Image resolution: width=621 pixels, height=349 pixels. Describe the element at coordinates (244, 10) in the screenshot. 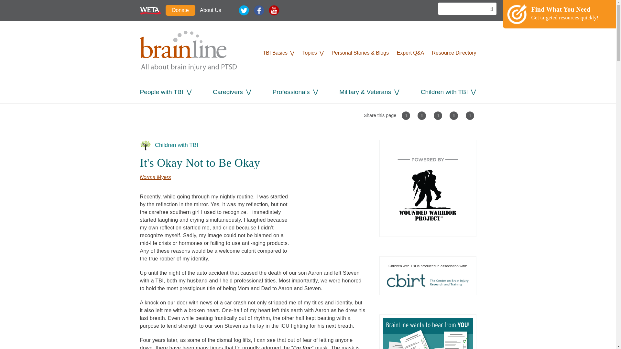

I see `Twitter` at that location.